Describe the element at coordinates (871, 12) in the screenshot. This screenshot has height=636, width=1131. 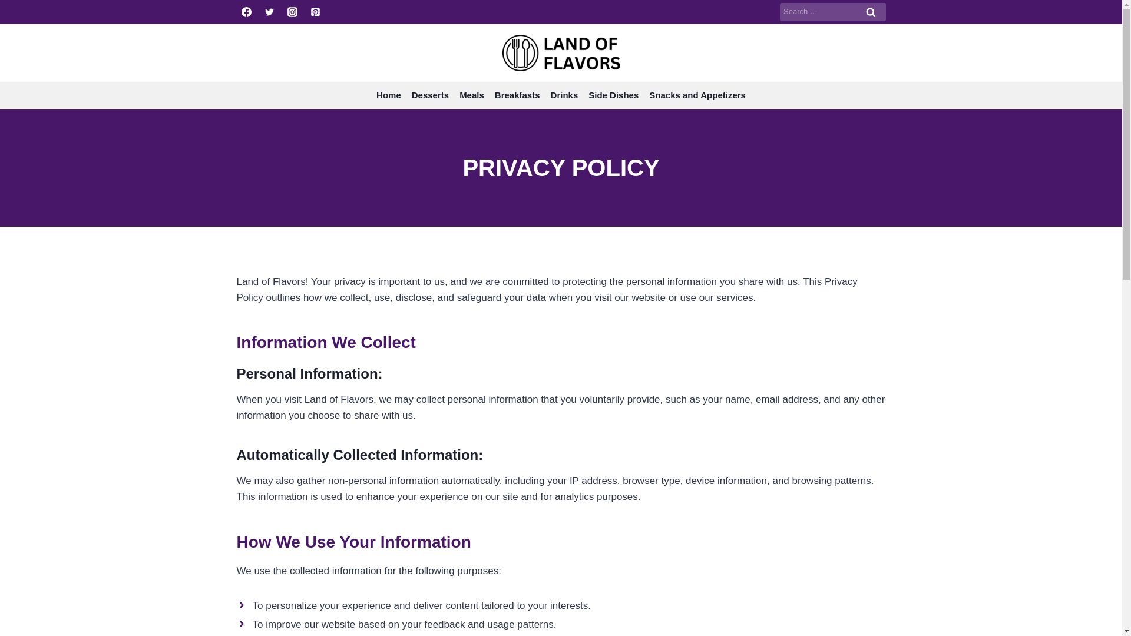
I see `Search` at that location.